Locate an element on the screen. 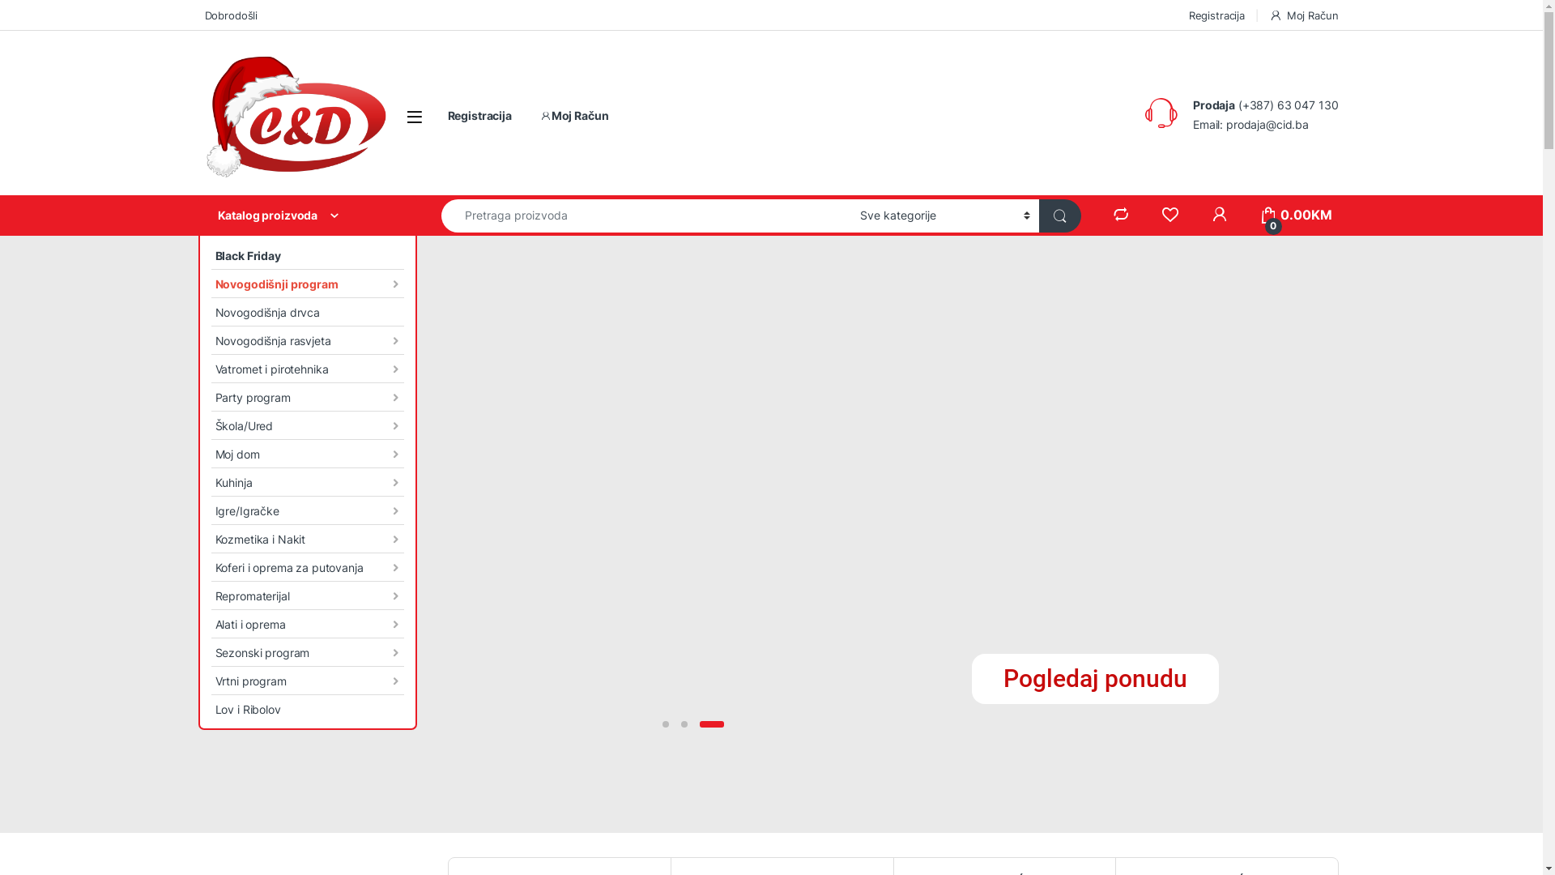 This screenshot has width=1555, height=875. Kozmetika i Nakit is located at coordinates (307, 540).